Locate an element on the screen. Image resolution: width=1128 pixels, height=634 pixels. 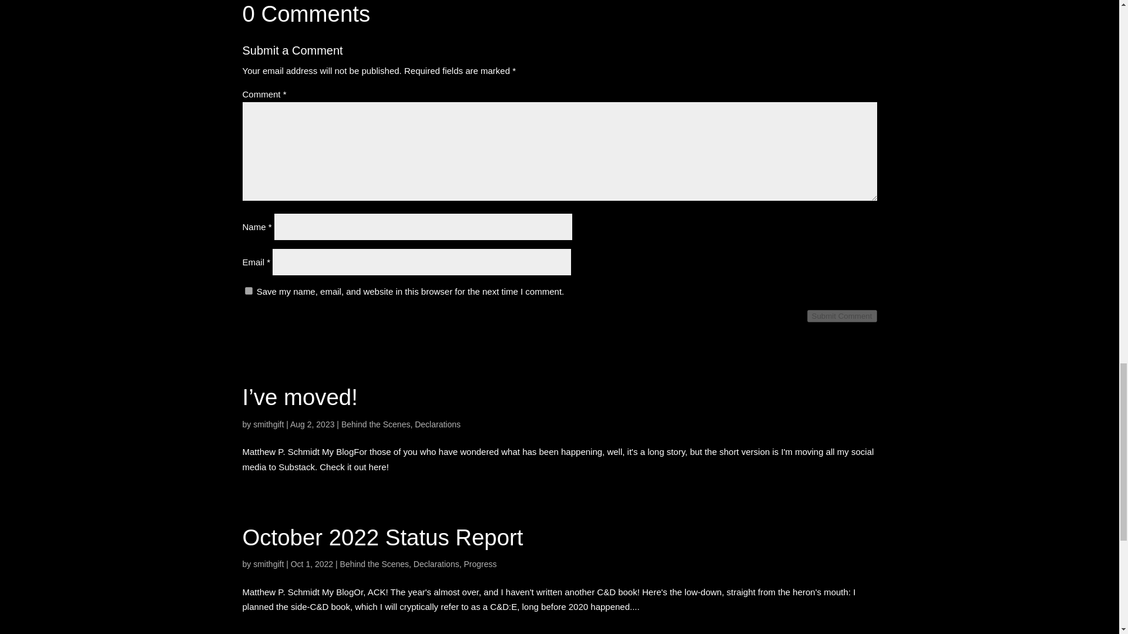
yes is located at coordinates (248, 291).